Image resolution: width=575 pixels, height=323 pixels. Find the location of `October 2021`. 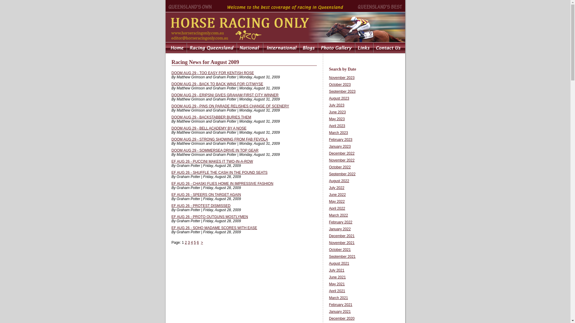

October 2021 is located at coordinates (340, 250).